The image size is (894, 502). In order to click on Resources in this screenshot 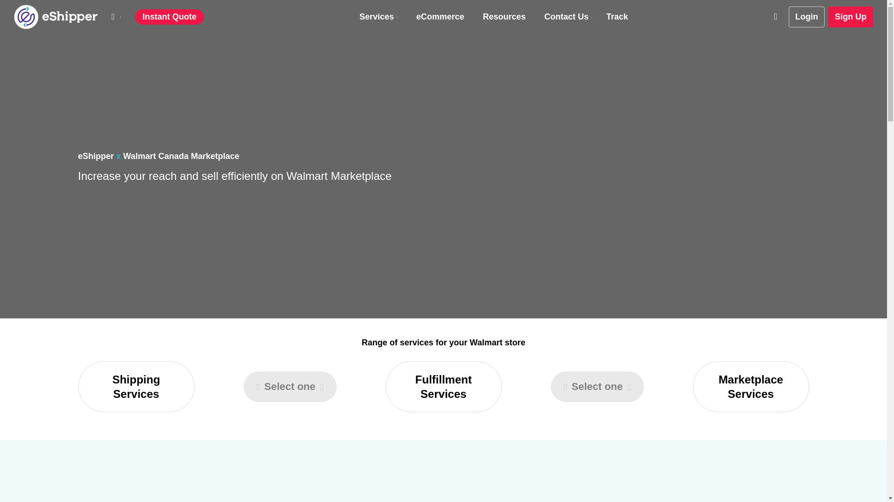, I will do `click(504, 17)`.